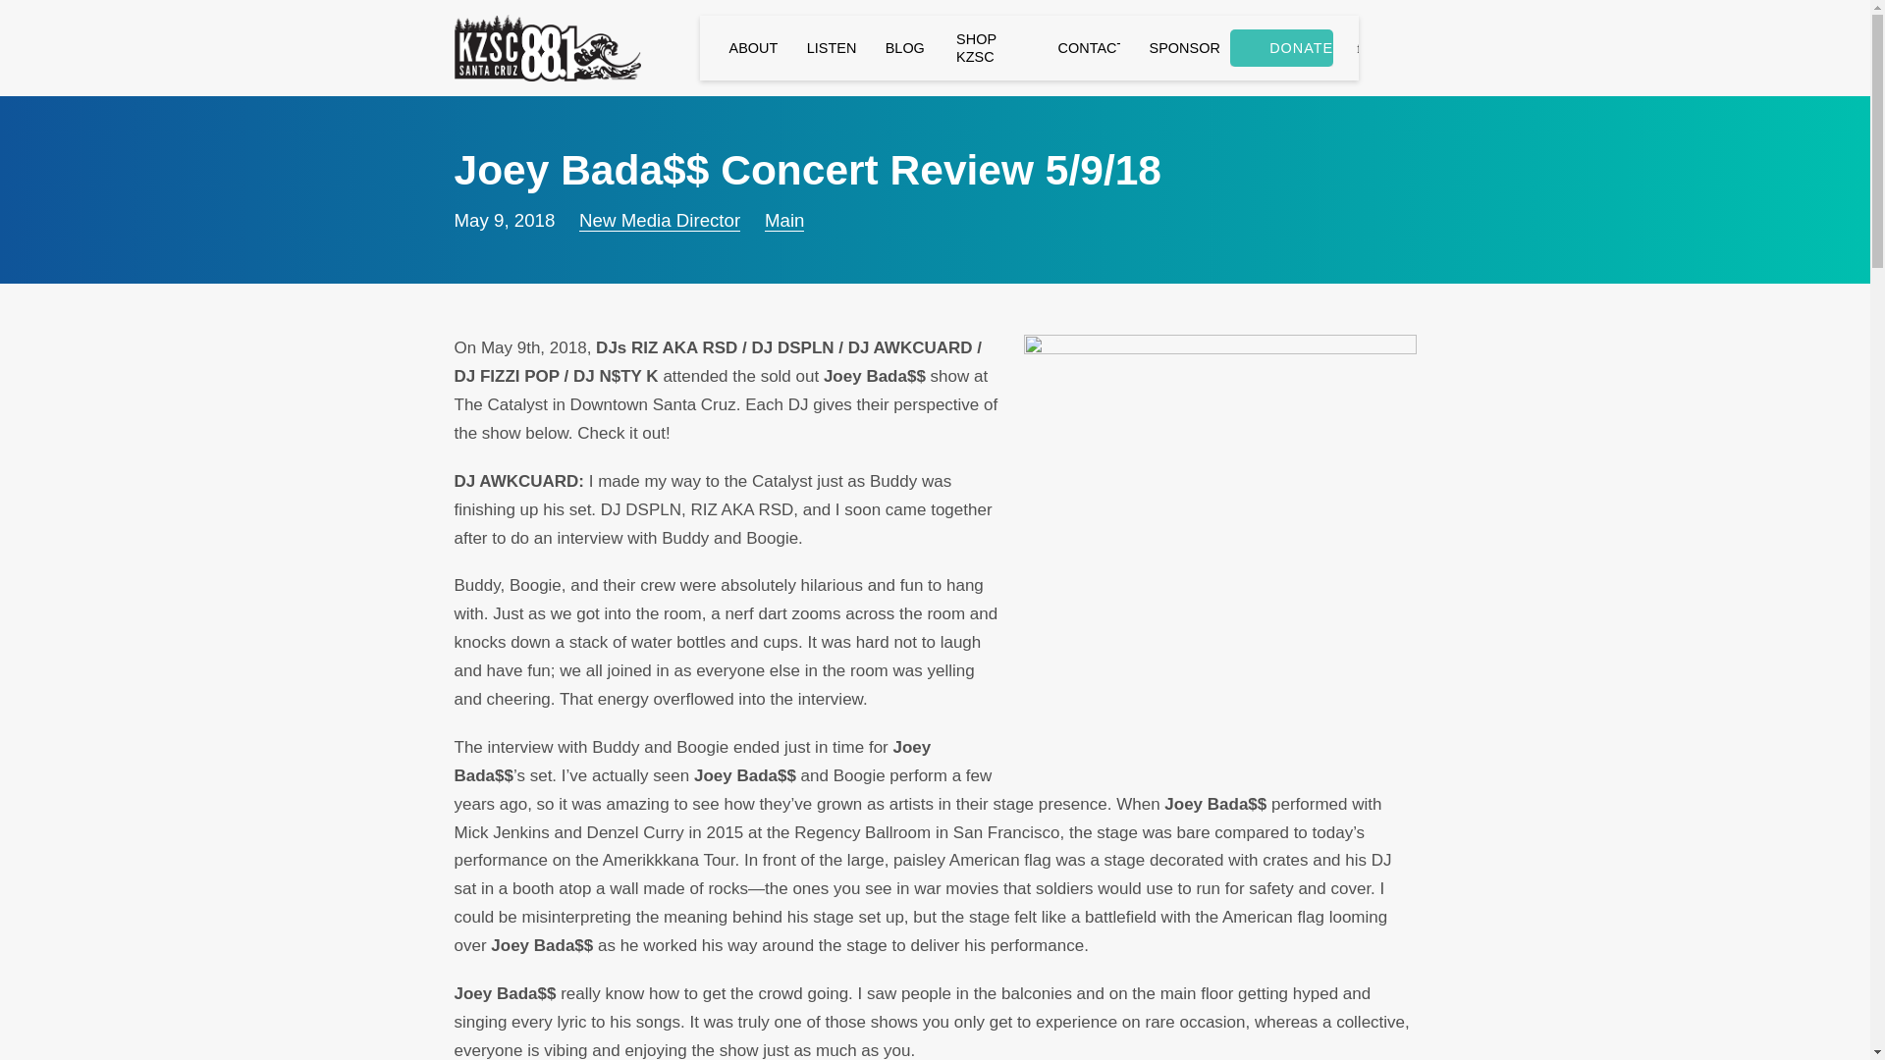 This screenshot has width=1885, height=1060. I want to click on LISTEN, so click(816, 47).